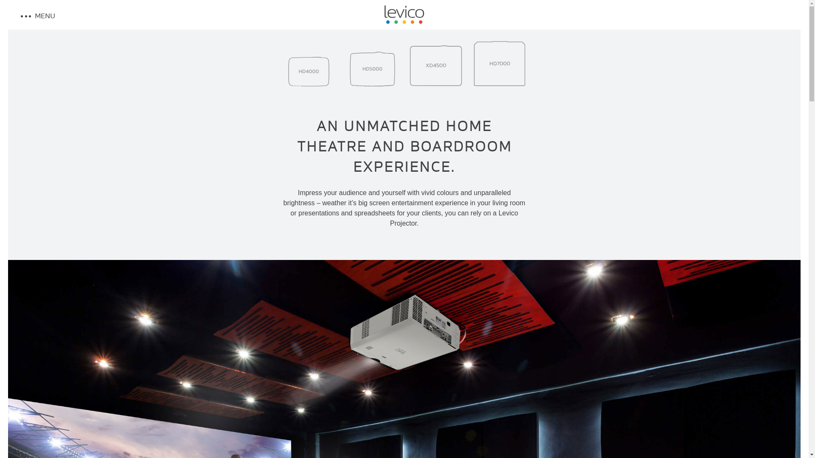  What do you see at coordinates (114, 15) in the screenshot?
I see `MENU` at bounding box center [114, 15].